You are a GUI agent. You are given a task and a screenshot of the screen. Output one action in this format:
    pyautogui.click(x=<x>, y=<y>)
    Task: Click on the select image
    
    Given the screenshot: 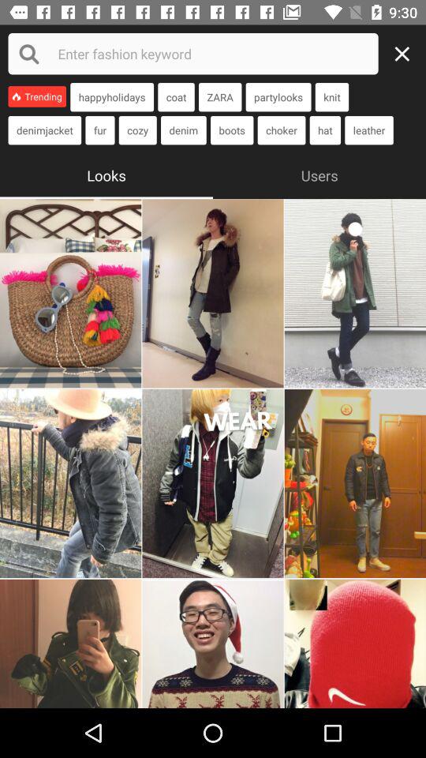 What is the action you would take?
    pyautogui.click(x=355, y=644)
    